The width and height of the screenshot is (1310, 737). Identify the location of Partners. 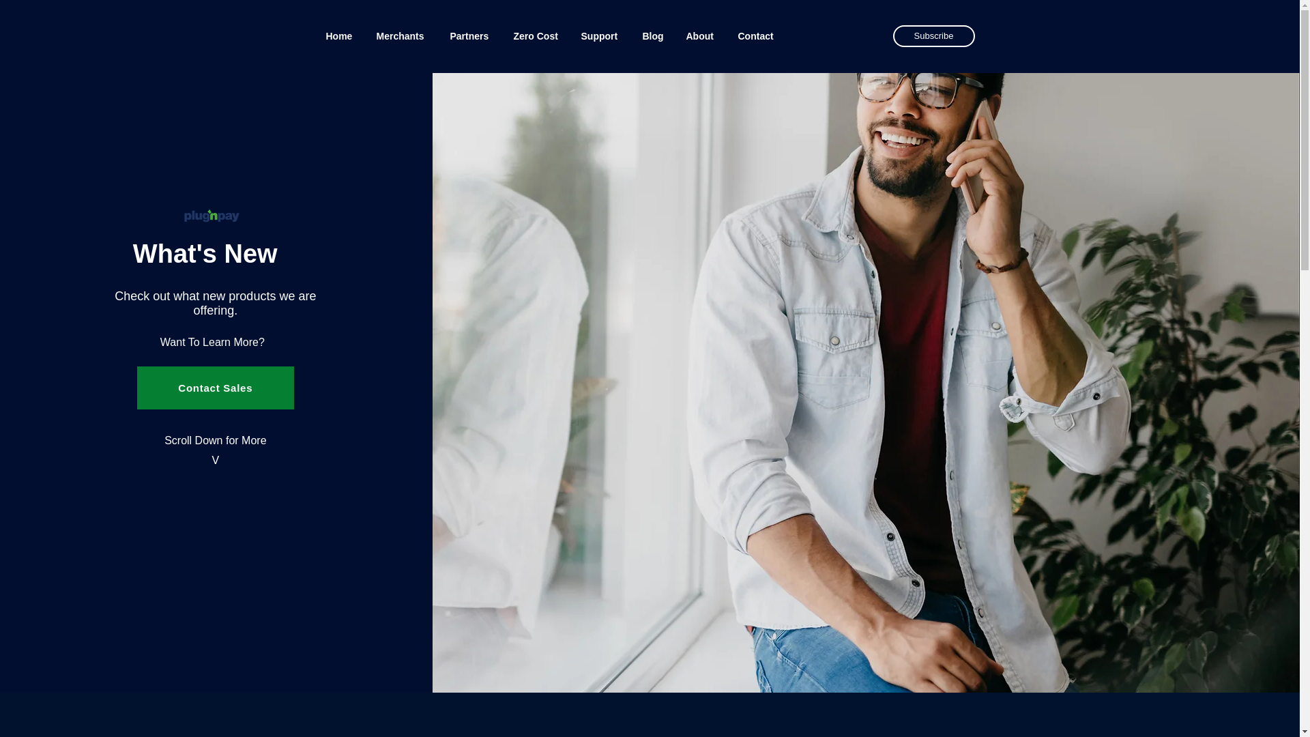
(471, 35).